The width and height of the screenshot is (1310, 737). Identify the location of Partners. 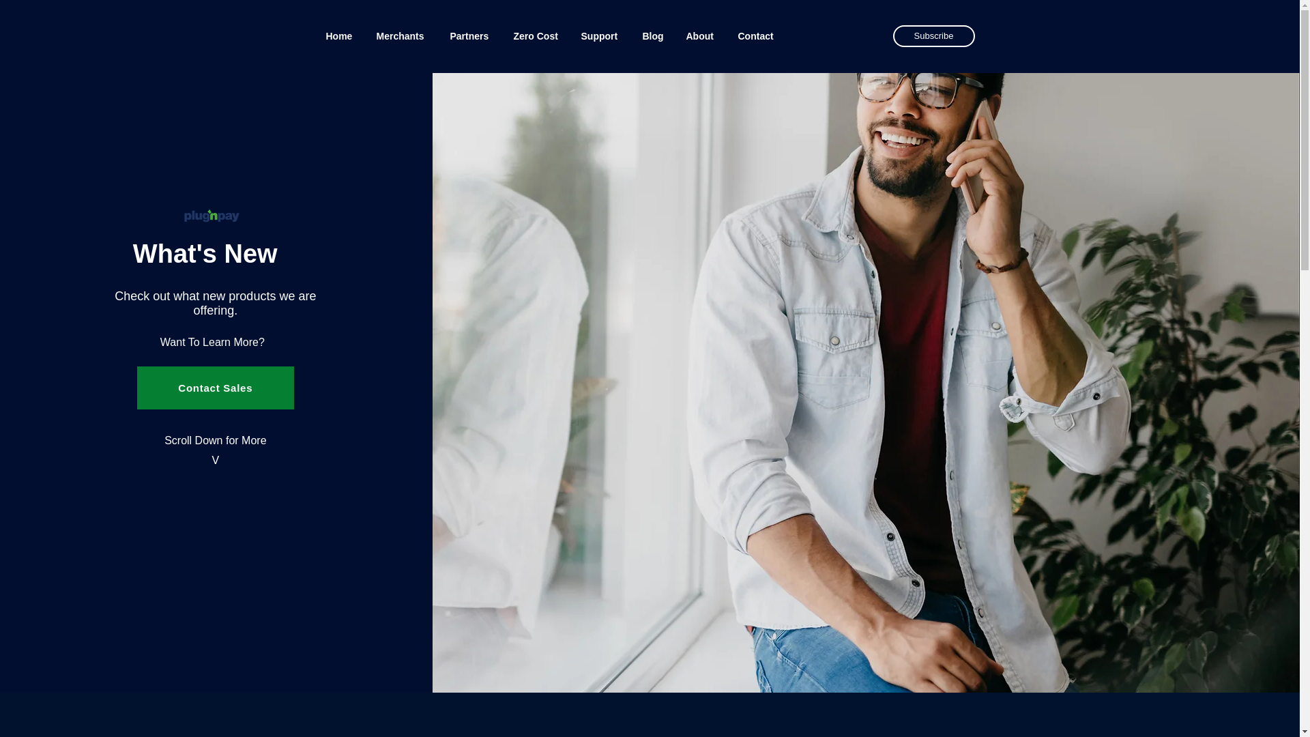
(471, 35).